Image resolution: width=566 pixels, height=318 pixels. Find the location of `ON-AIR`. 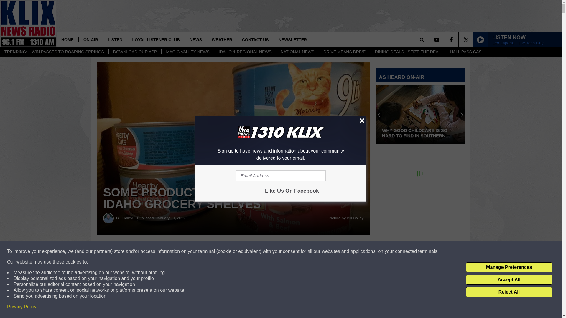

ON-AIR is located at coordinates (91, 39).